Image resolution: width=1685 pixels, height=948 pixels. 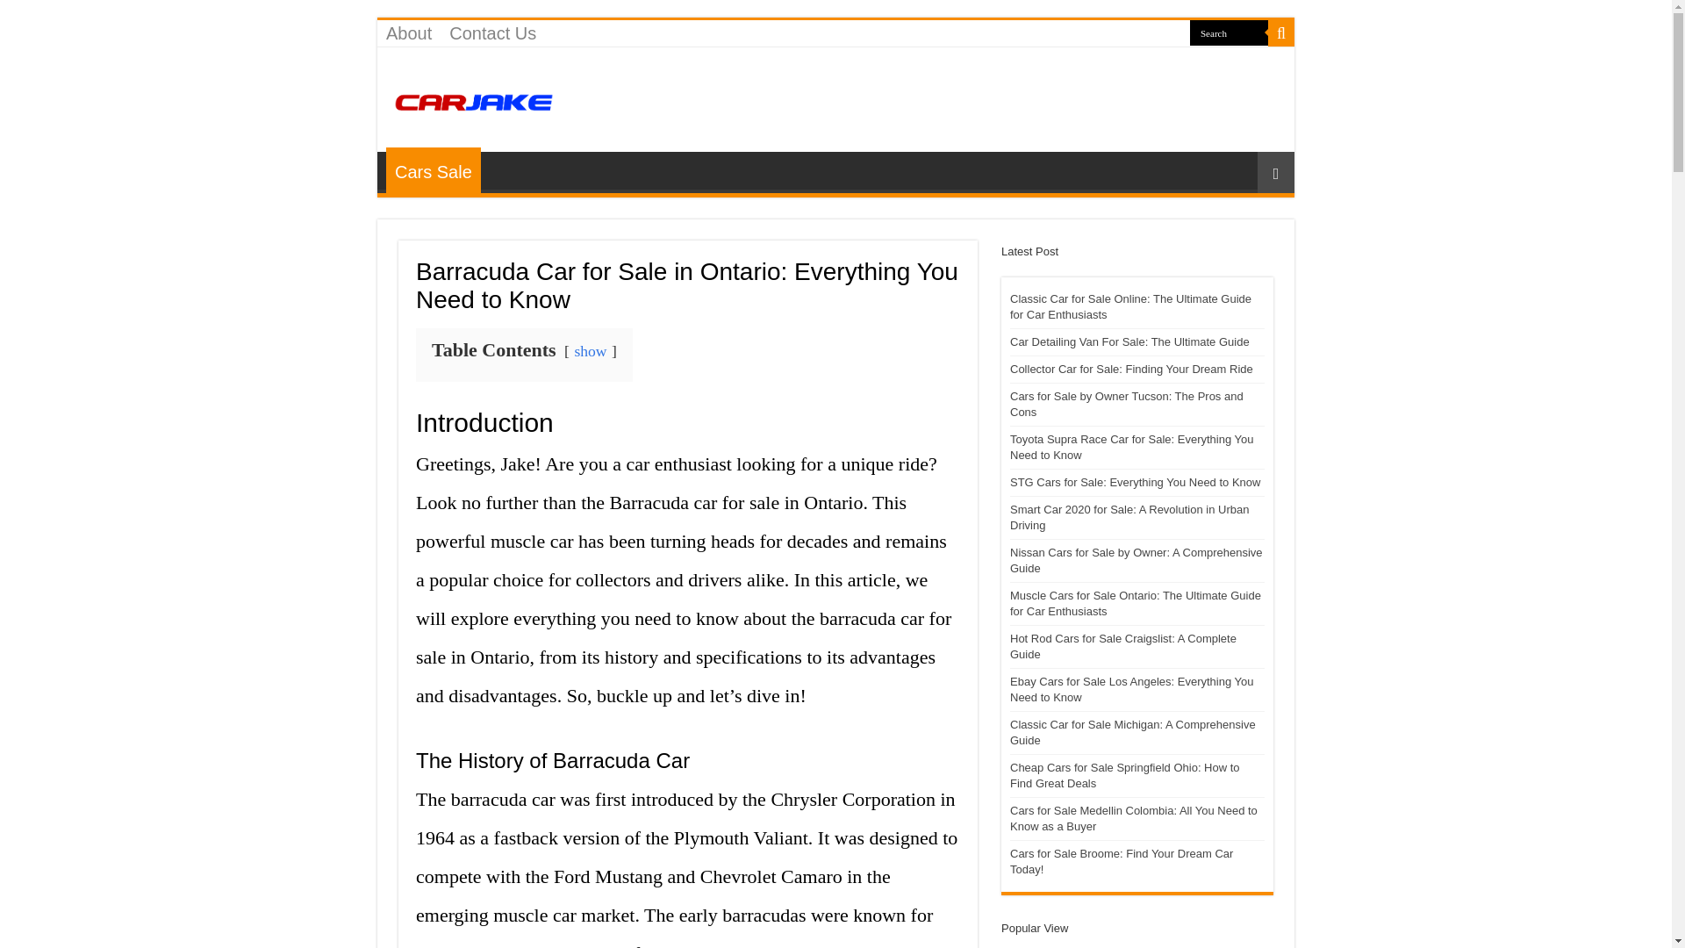 What do you see at coordinates (1135, 483) in the screenshot?
I see `STG Cars for Sale: Everything You Need to Know` at bounding box center [1135, 483].